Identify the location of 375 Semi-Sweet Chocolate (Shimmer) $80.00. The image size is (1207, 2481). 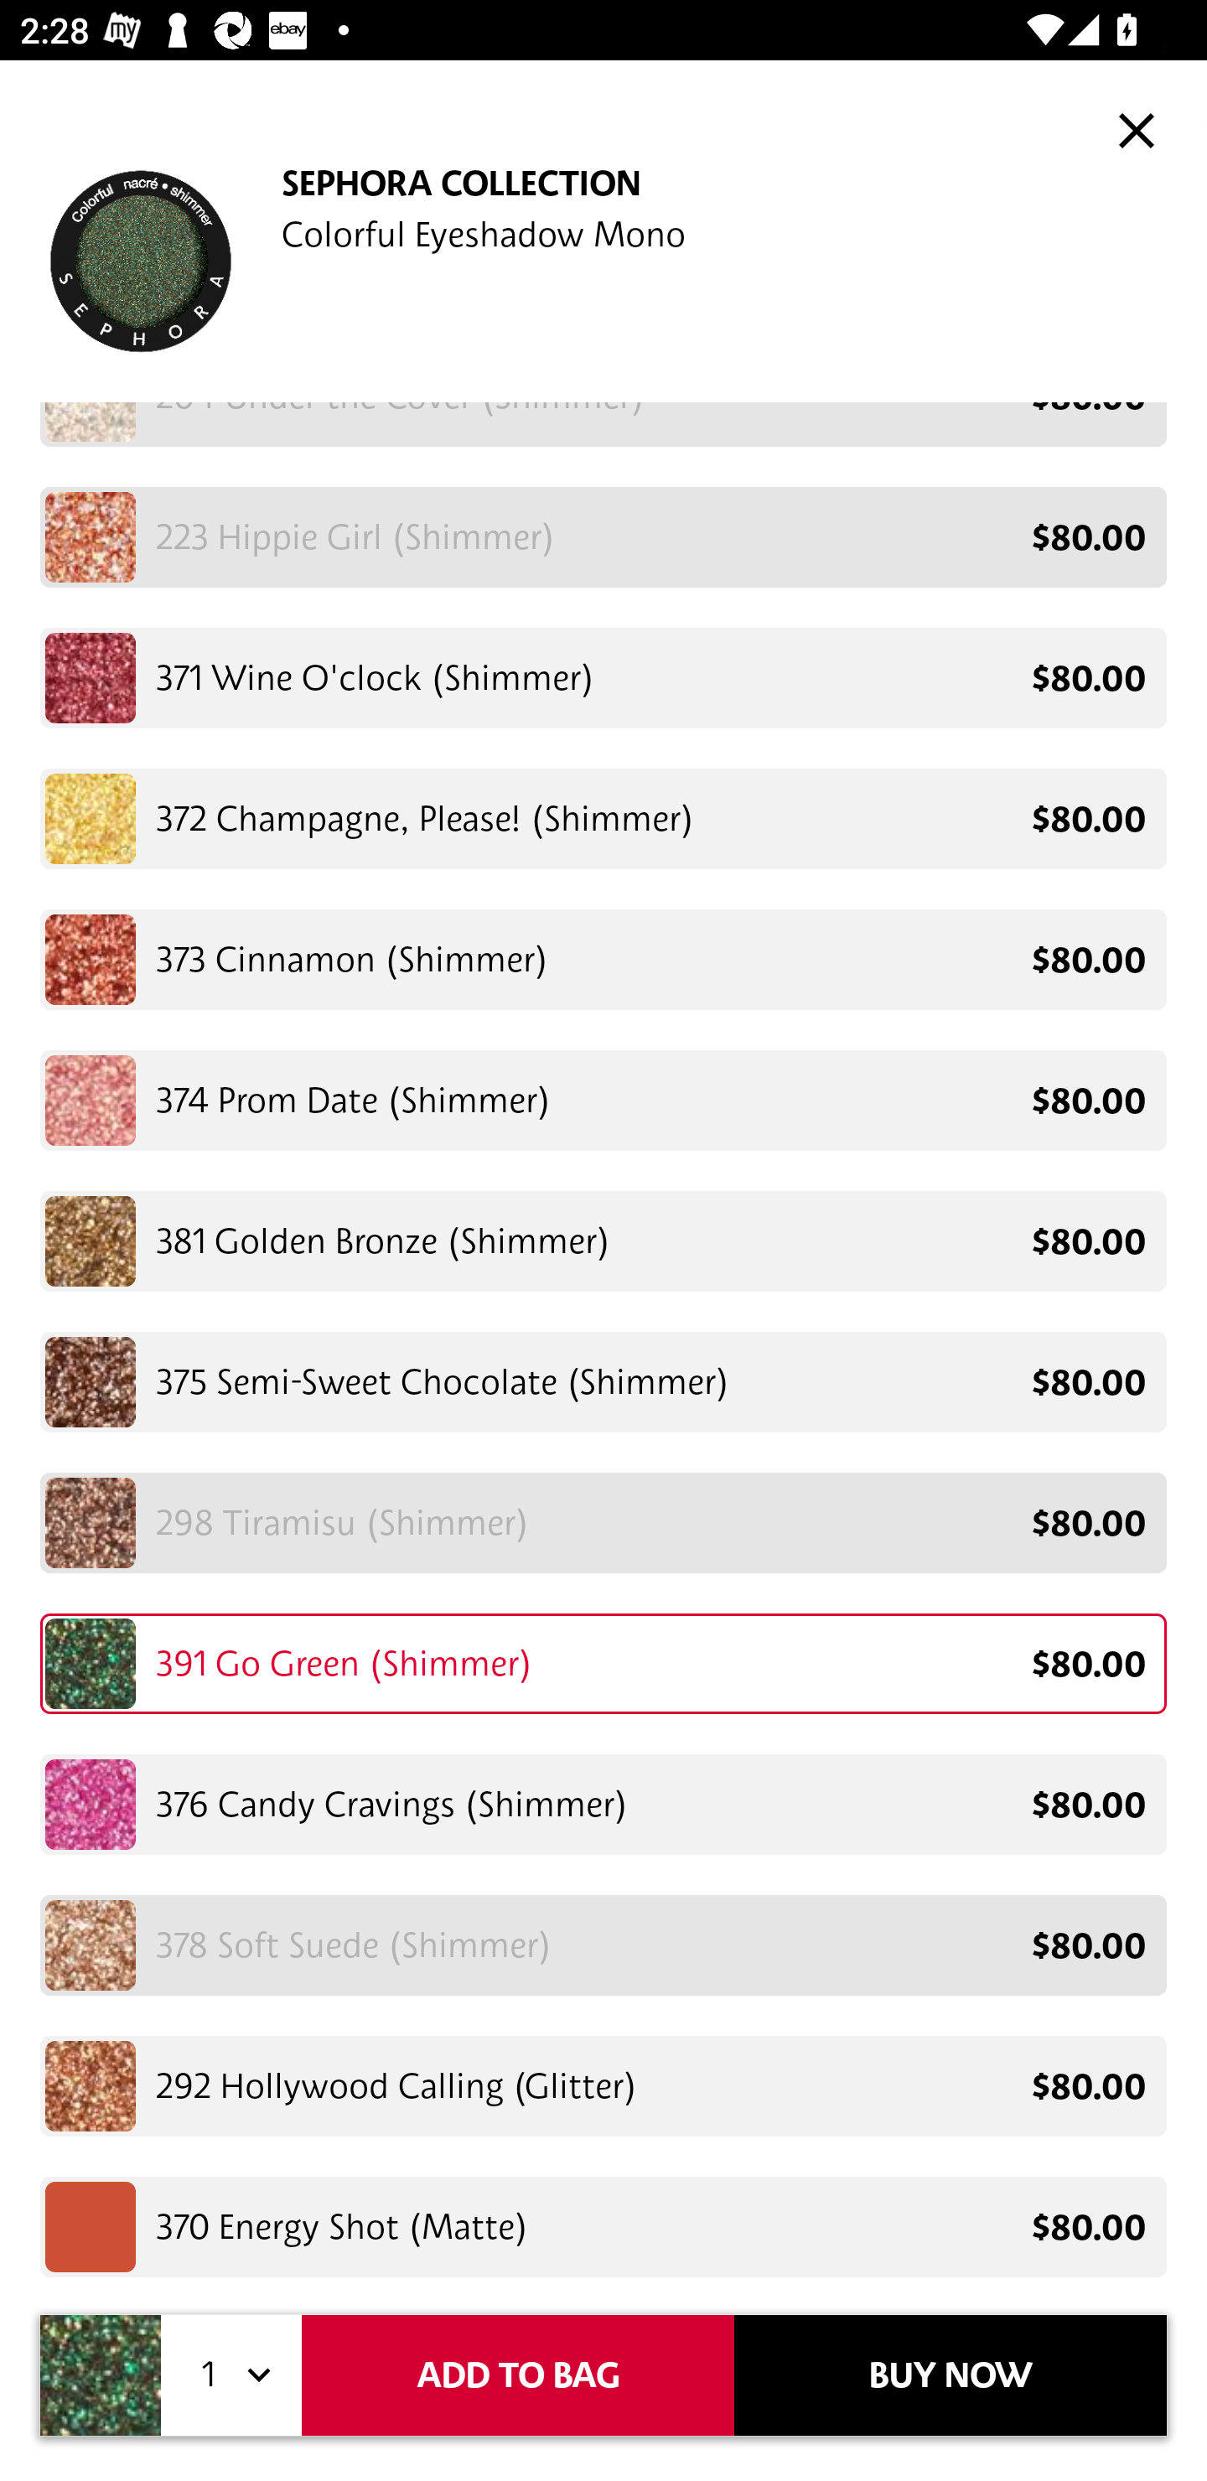
(603, 1381).